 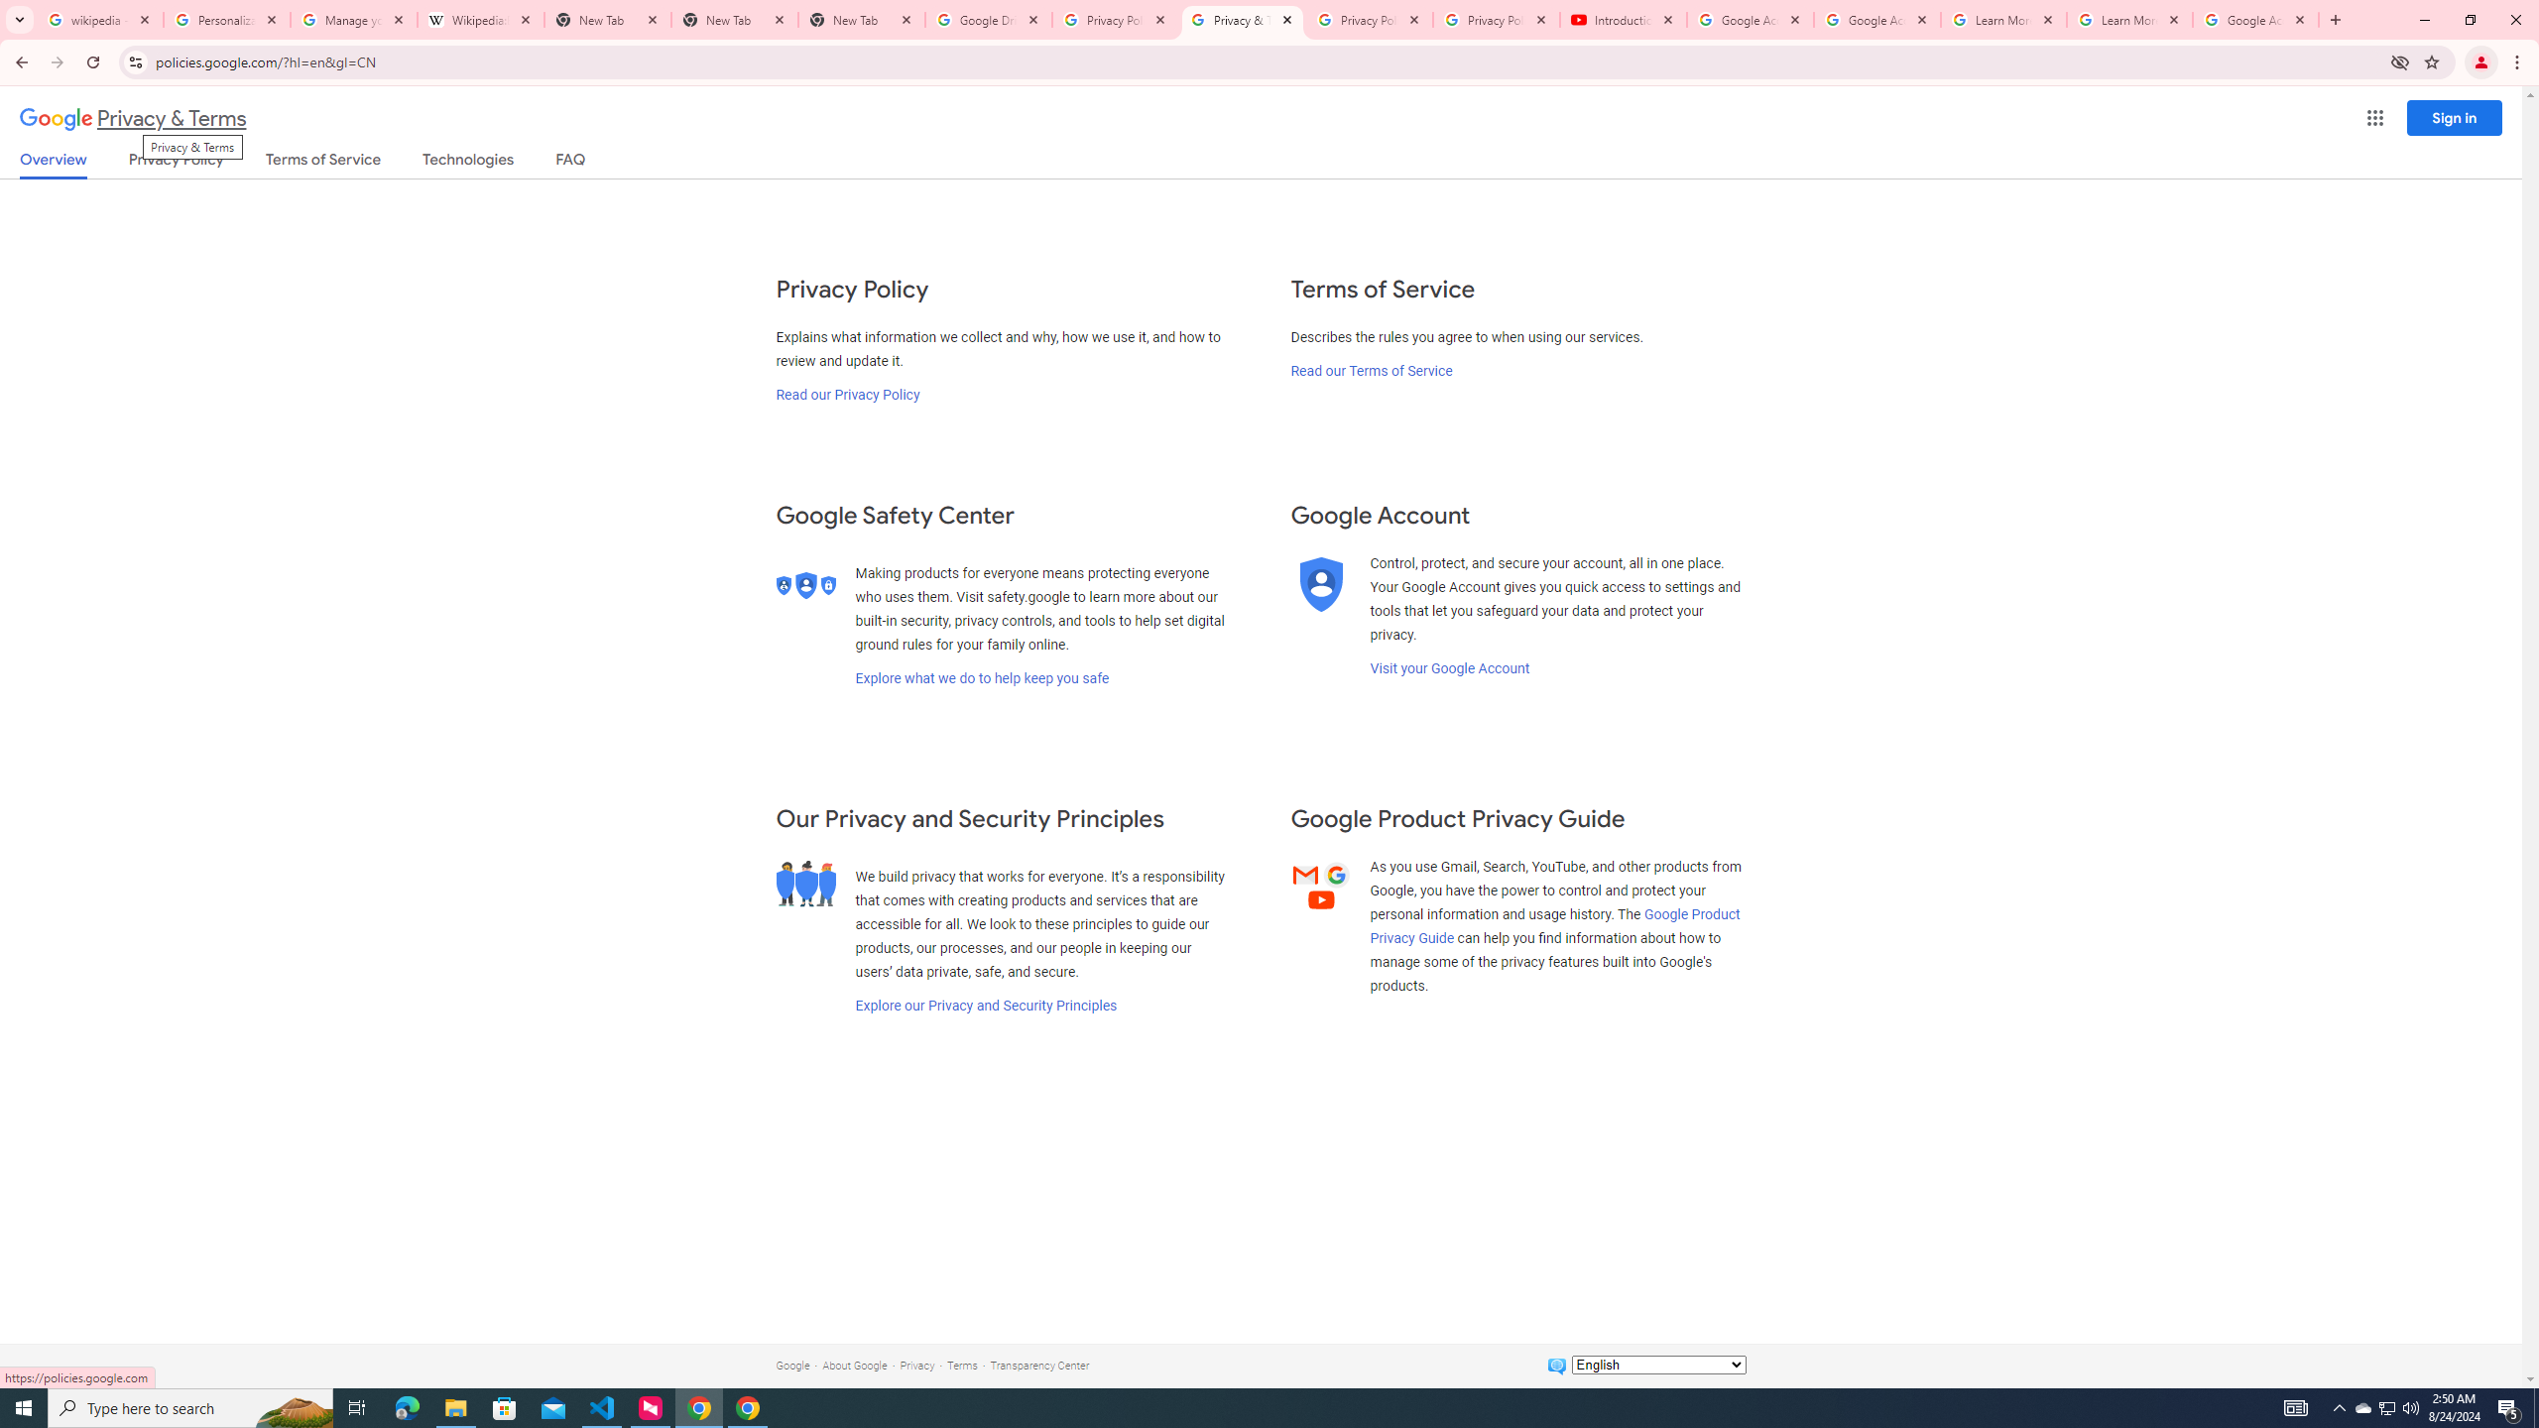 I want to click on Google Account, so click(x=2255, y=20).